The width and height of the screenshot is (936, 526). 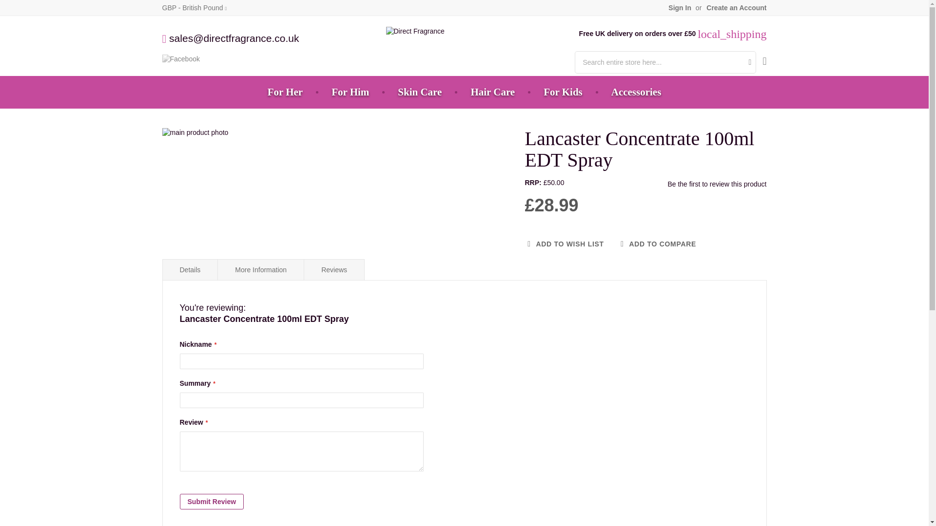 What do you see at coordinates (285, 92) in the screenshot?
I see `For Her` at bounding box center [285, 92].